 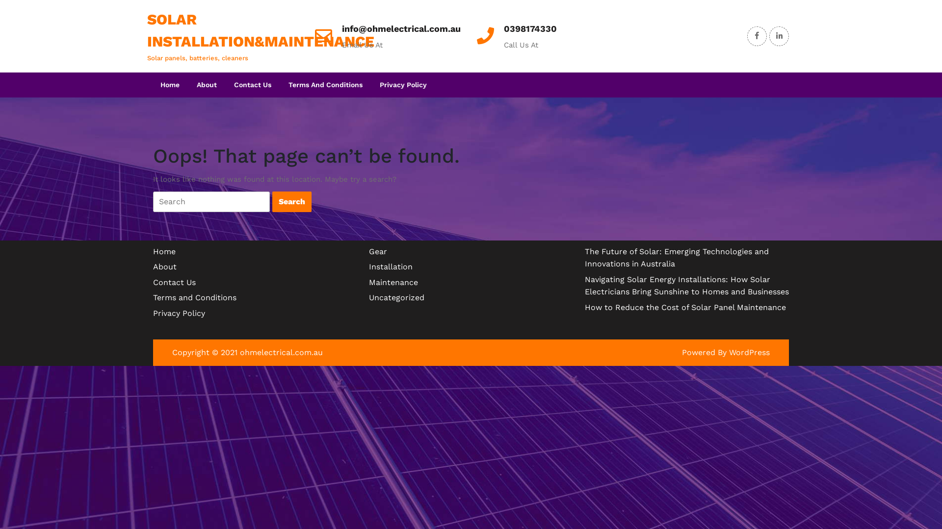 I want to click on How to Reduce the Cost of Solar Panel Maintenance, so click(x=685, y=308).